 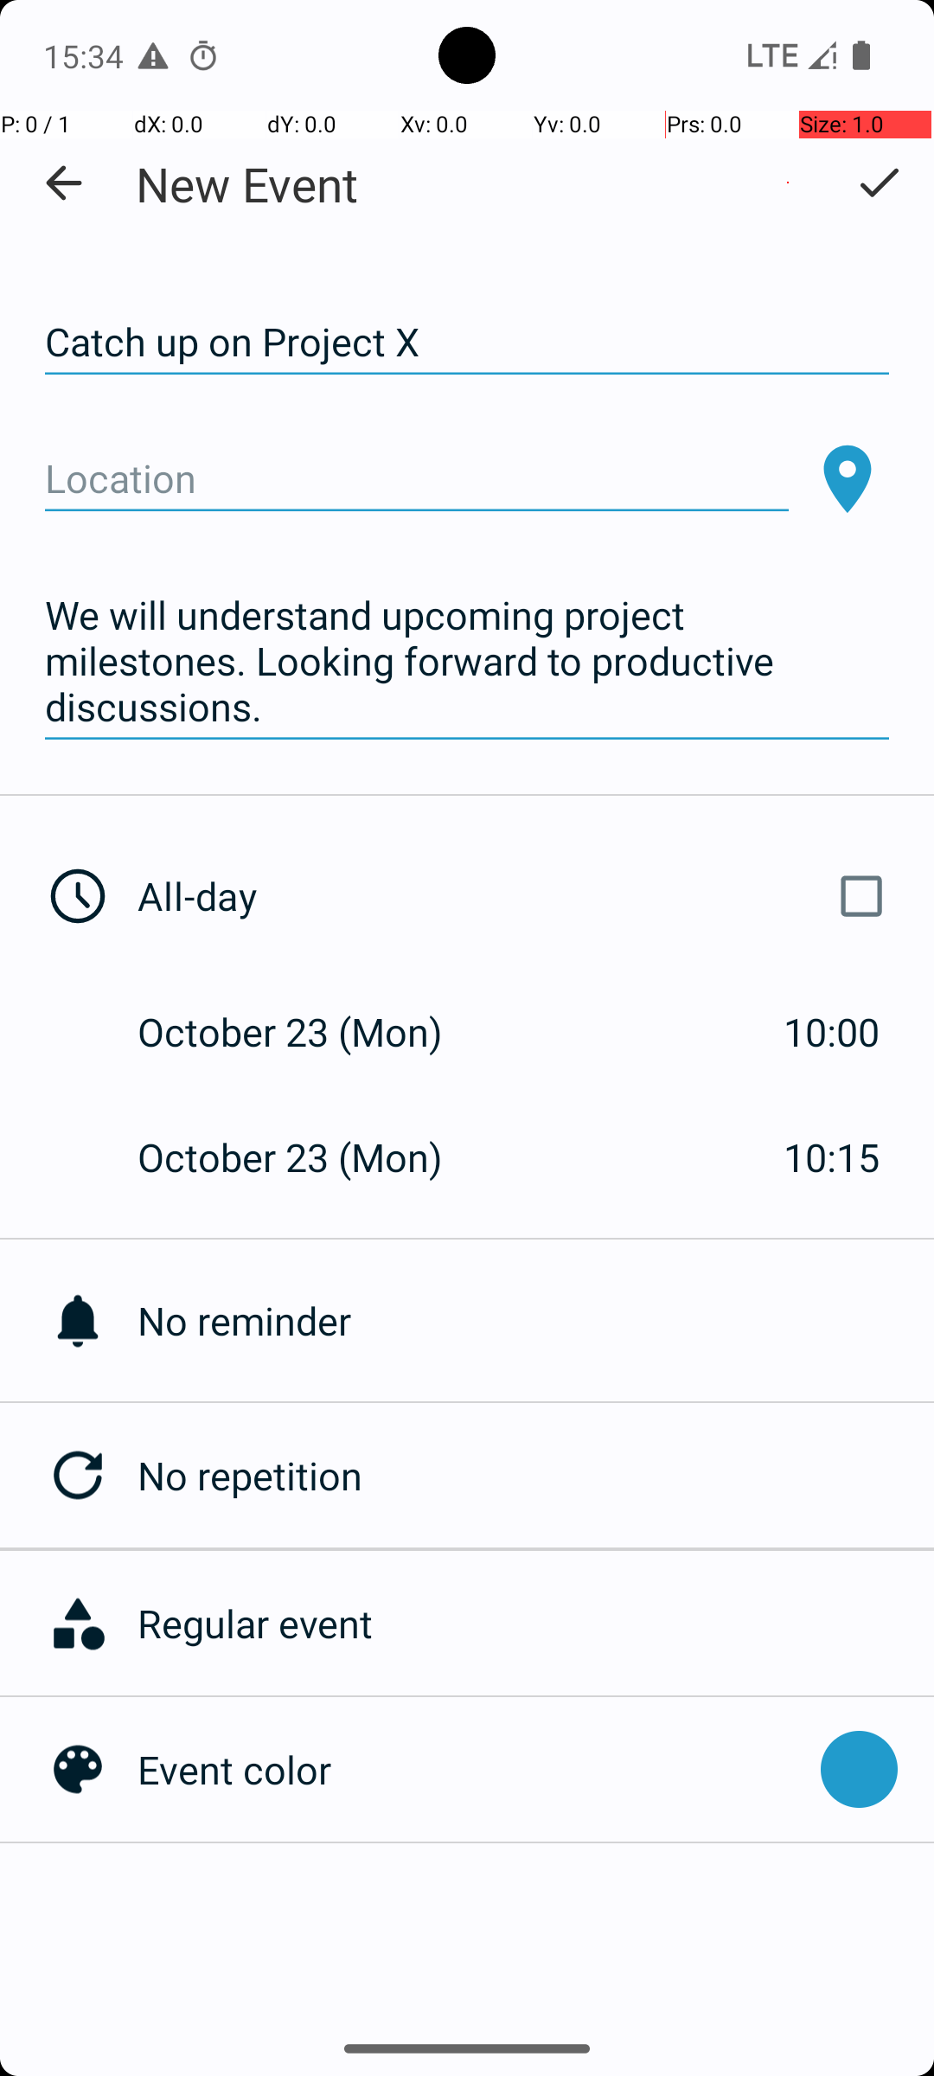 I want to click on 10:15, so click(x=832, y=1157).